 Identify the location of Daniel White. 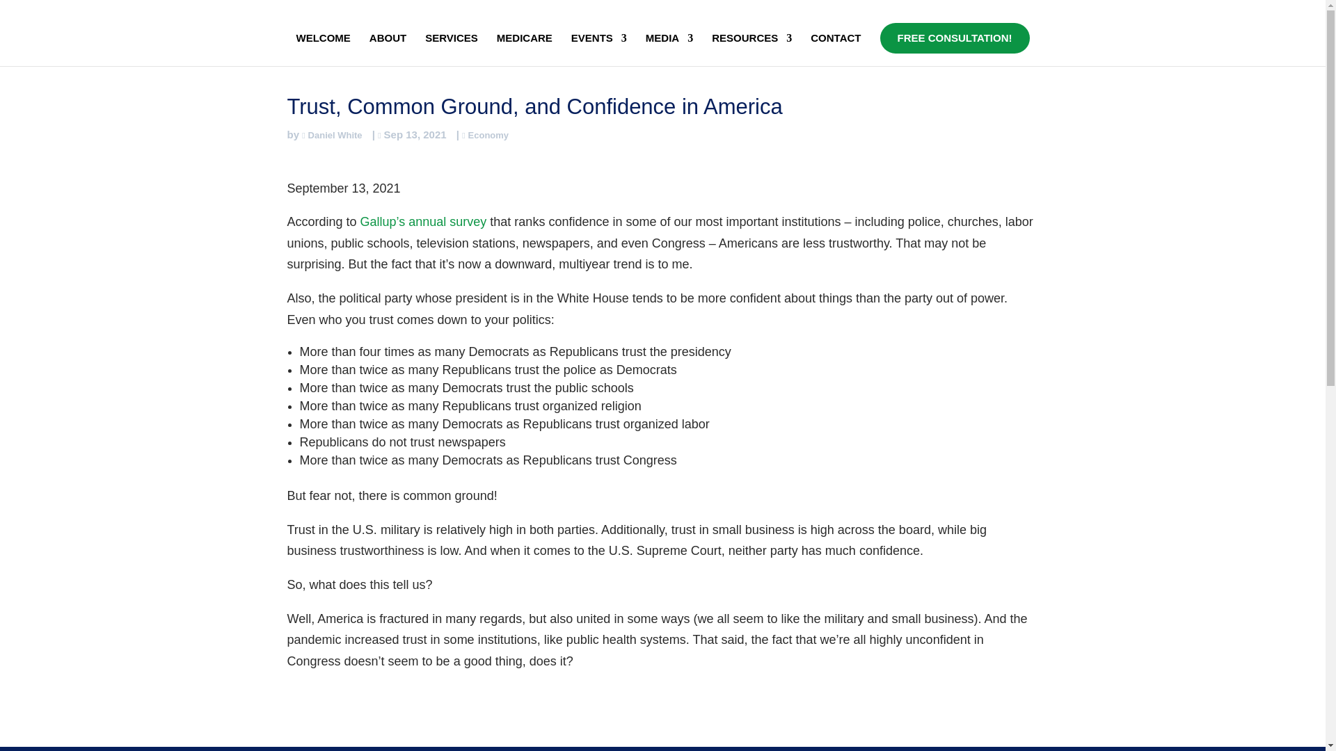
(331, 135).